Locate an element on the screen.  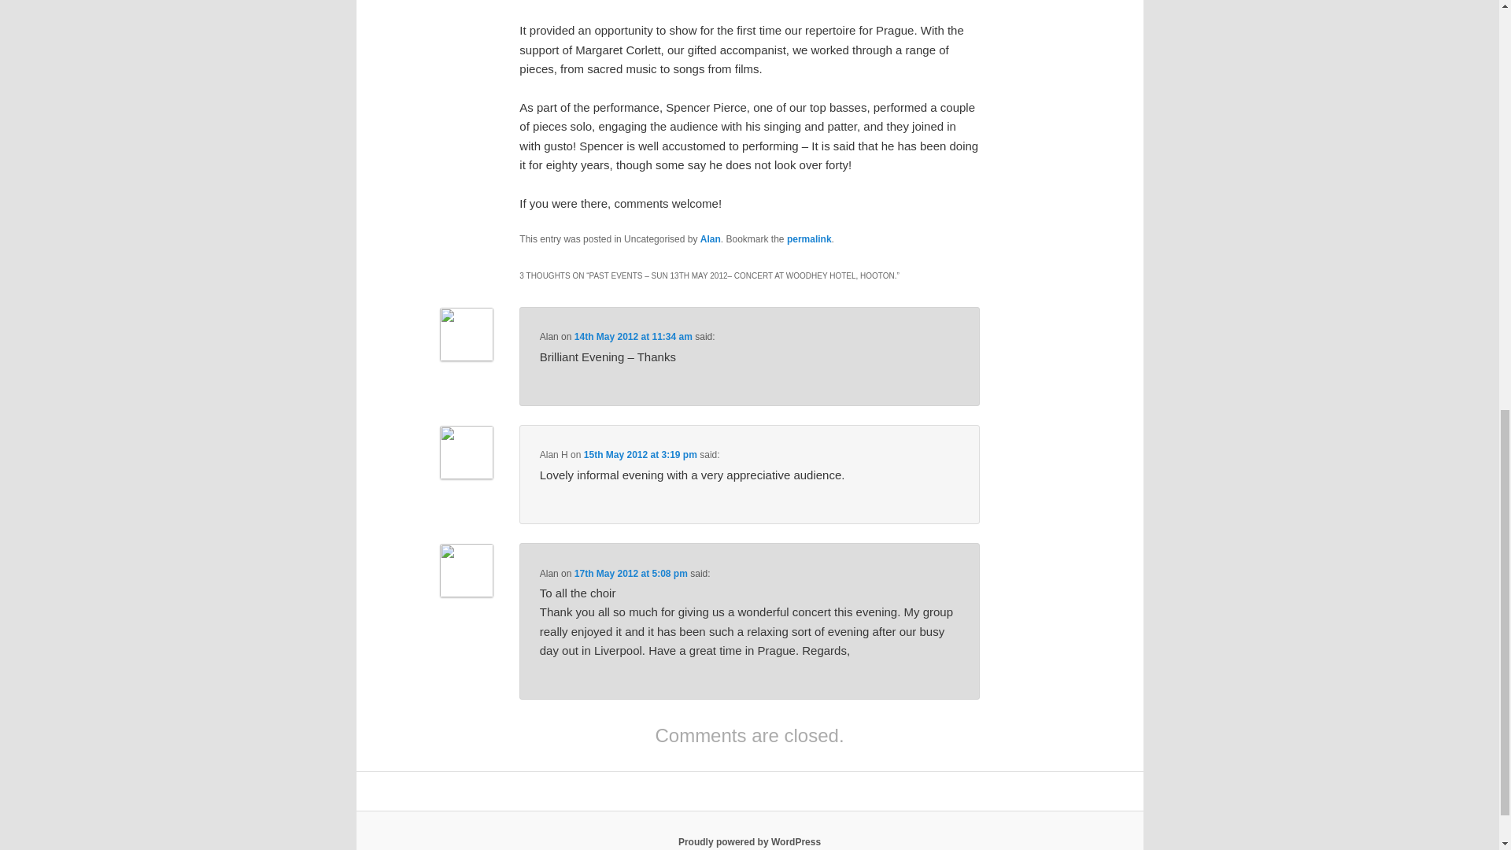
15th May 2012 at 3:19 pm is located at coordinates (640, 455).